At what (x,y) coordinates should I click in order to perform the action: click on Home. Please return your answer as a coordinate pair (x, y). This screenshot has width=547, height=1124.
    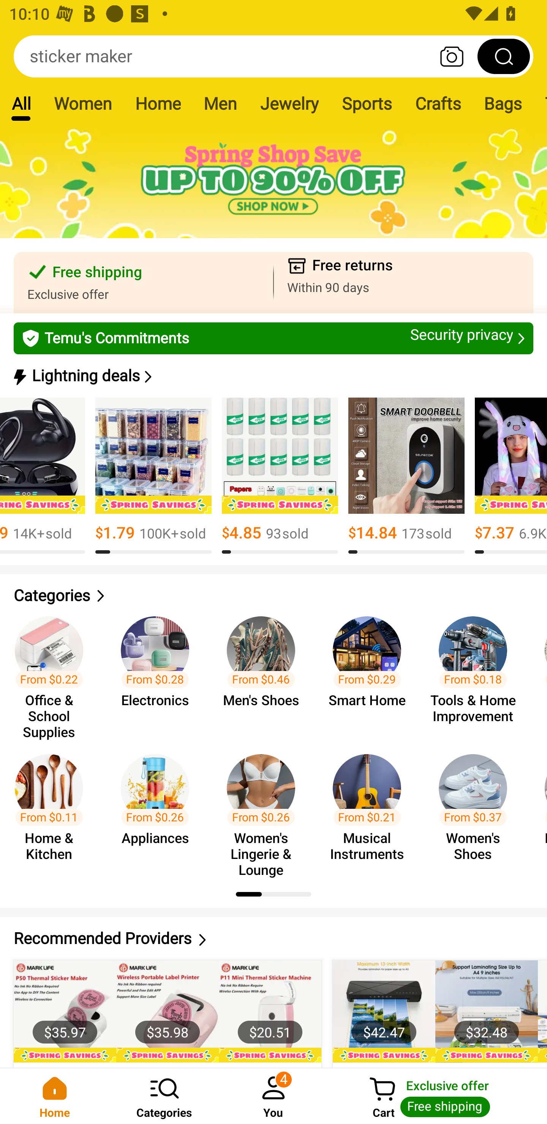
    Looking at the image, I should click on (55, 1096).